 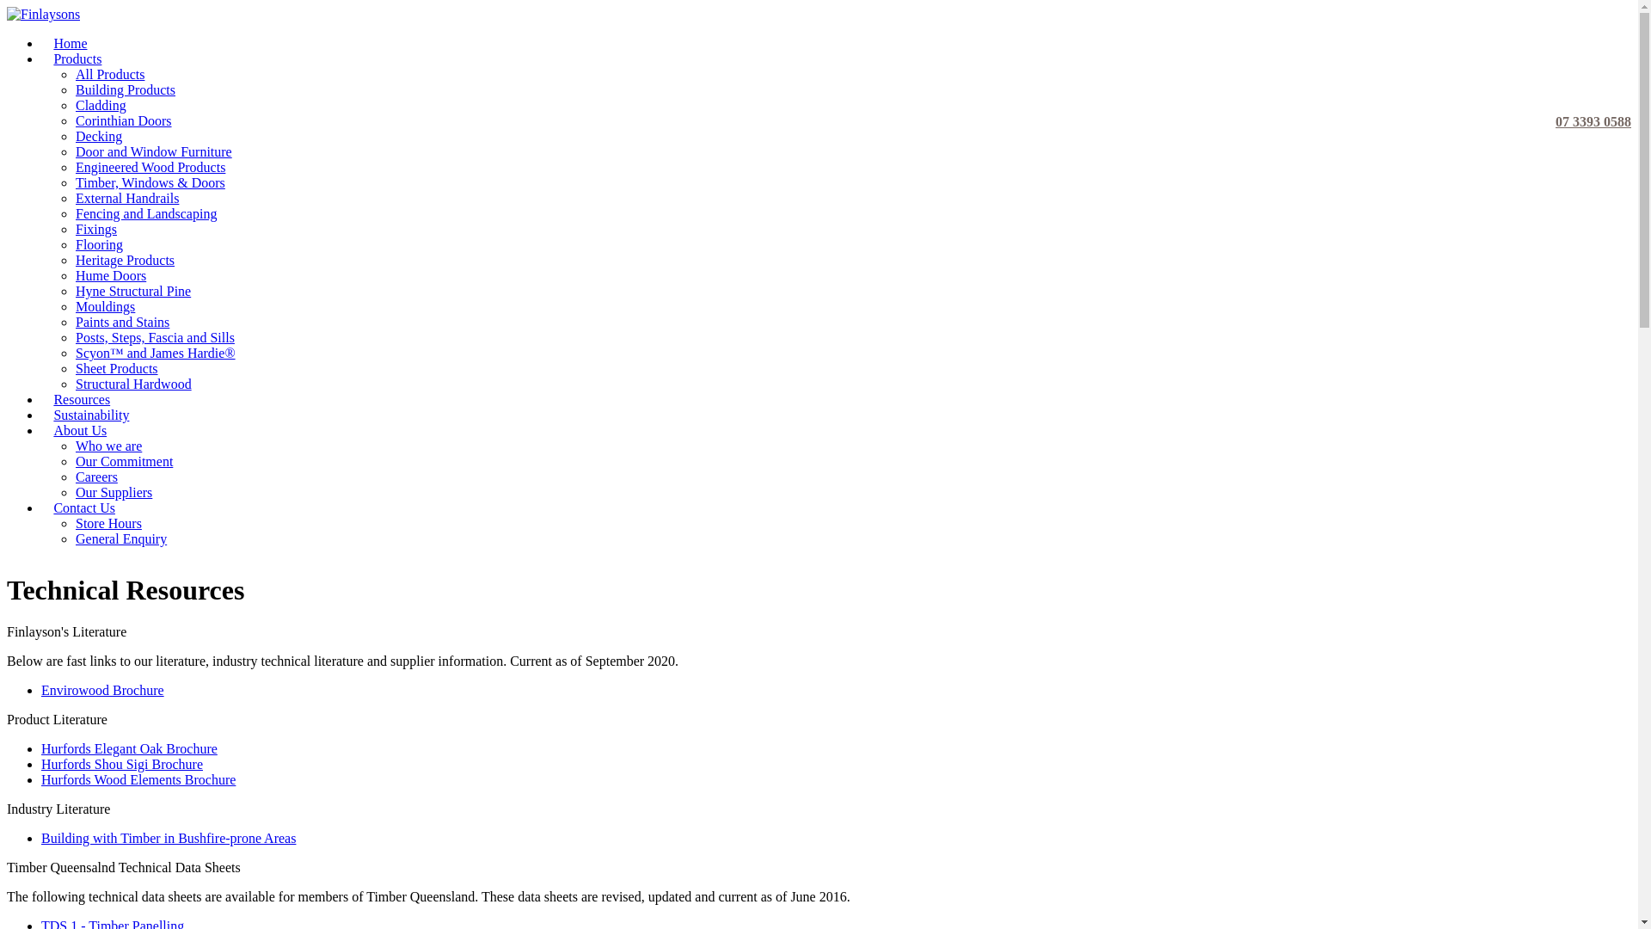 I want to click on Careers, so click(x=96, y=477).